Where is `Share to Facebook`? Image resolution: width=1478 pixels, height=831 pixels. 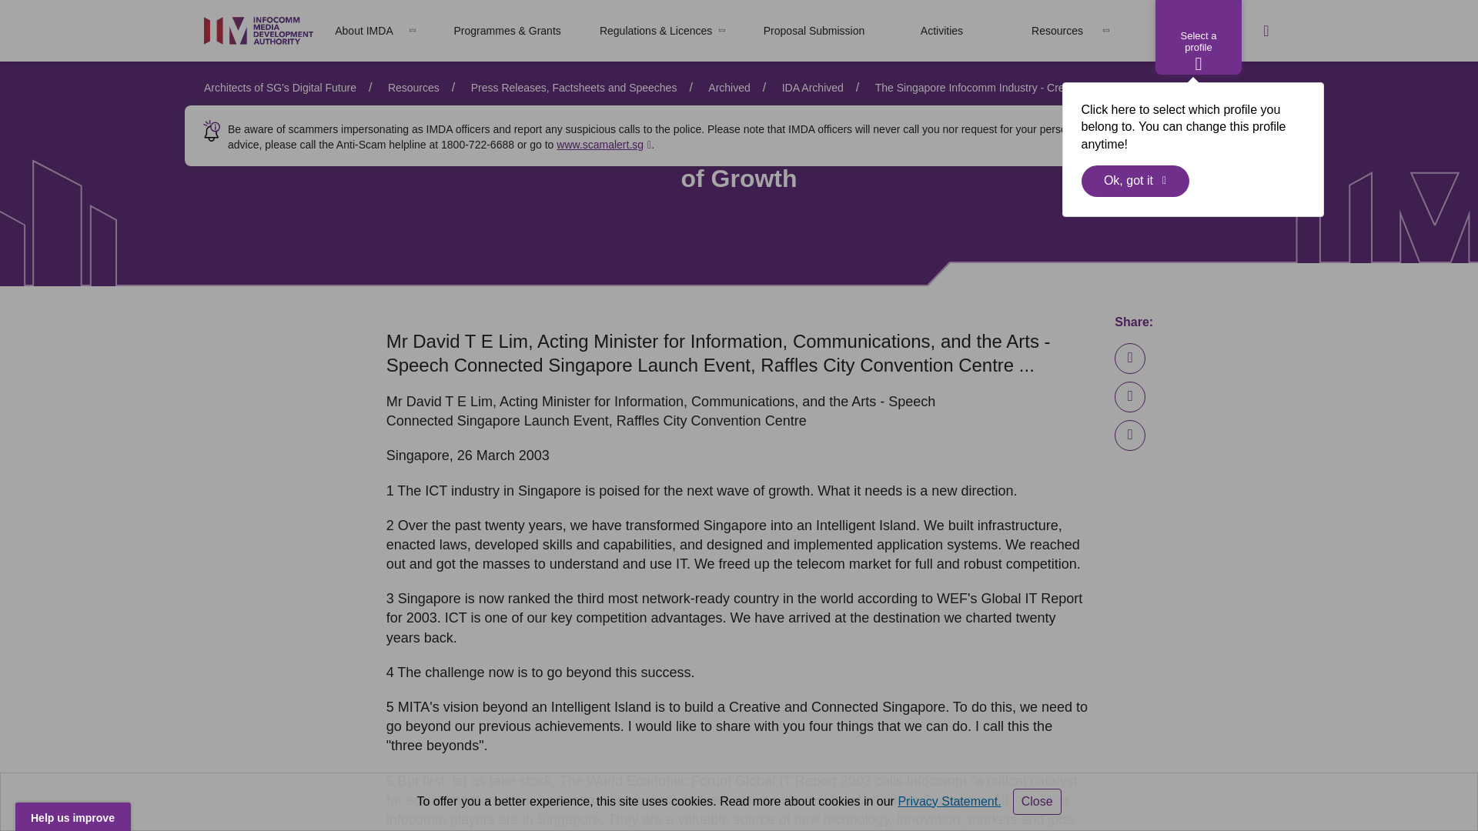
Share to Facebook is located at coordinates (1130, 396).